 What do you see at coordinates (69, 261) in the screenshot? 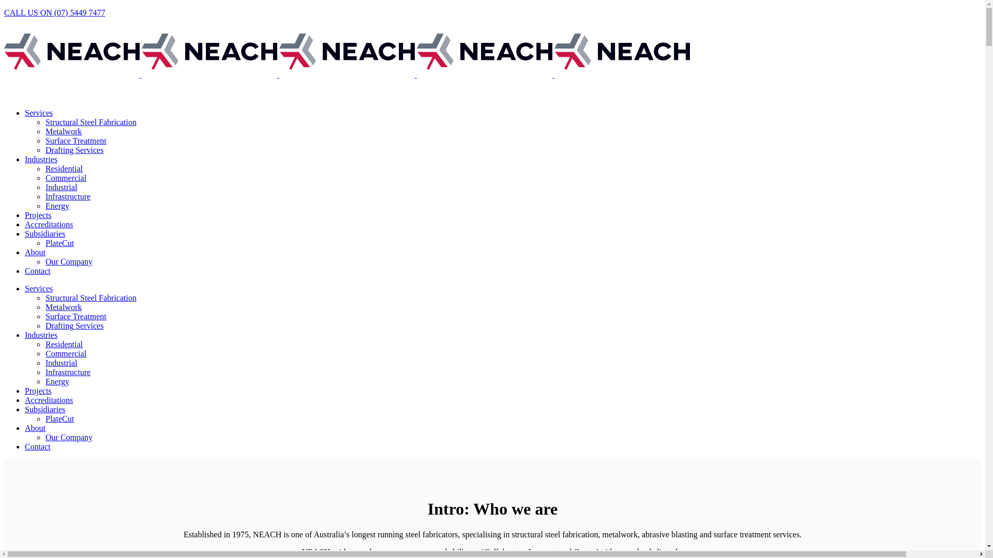
I see `Our Company` at bounding box center [69, 261].